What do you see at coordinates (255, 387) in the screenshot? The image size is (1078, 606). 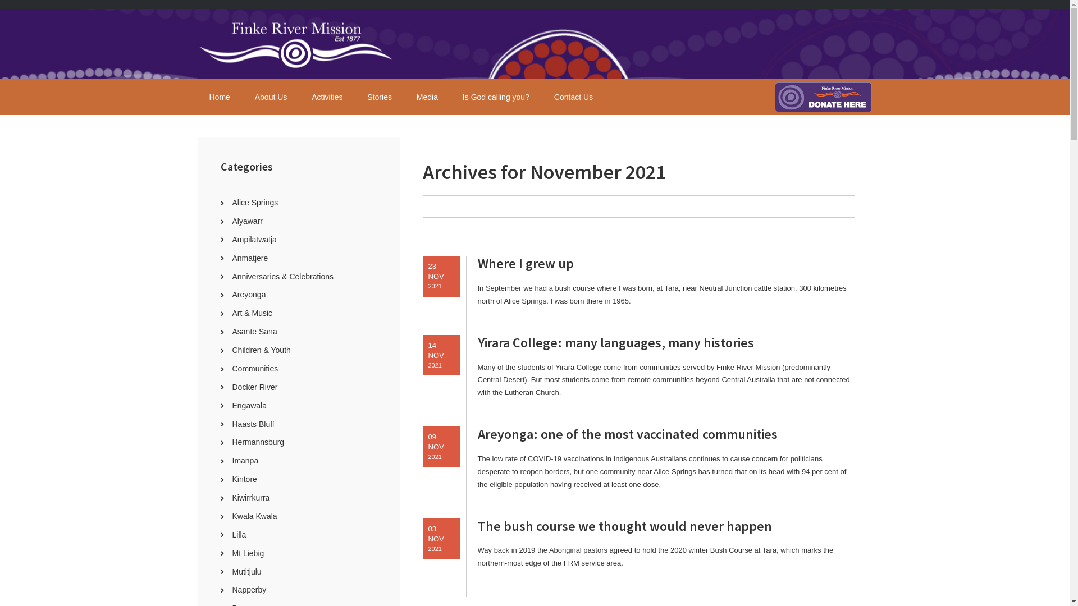 I see `Docker River` at bounding box center [255, 387].